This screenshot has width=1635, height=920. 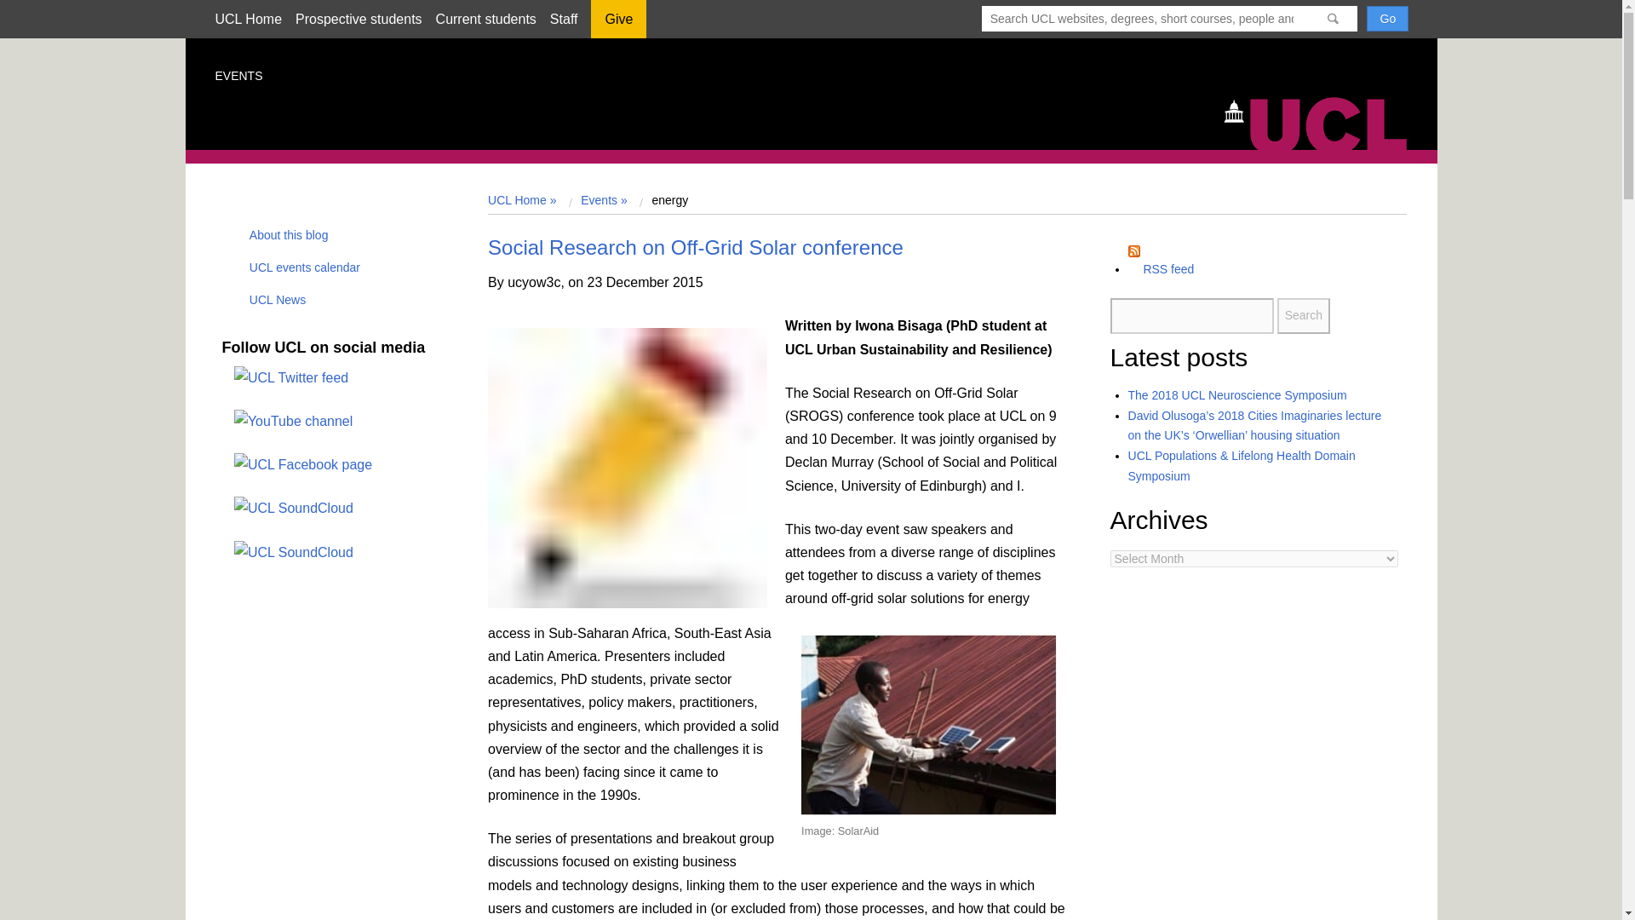 I want to click on Current students, so click(x=485, y=19).